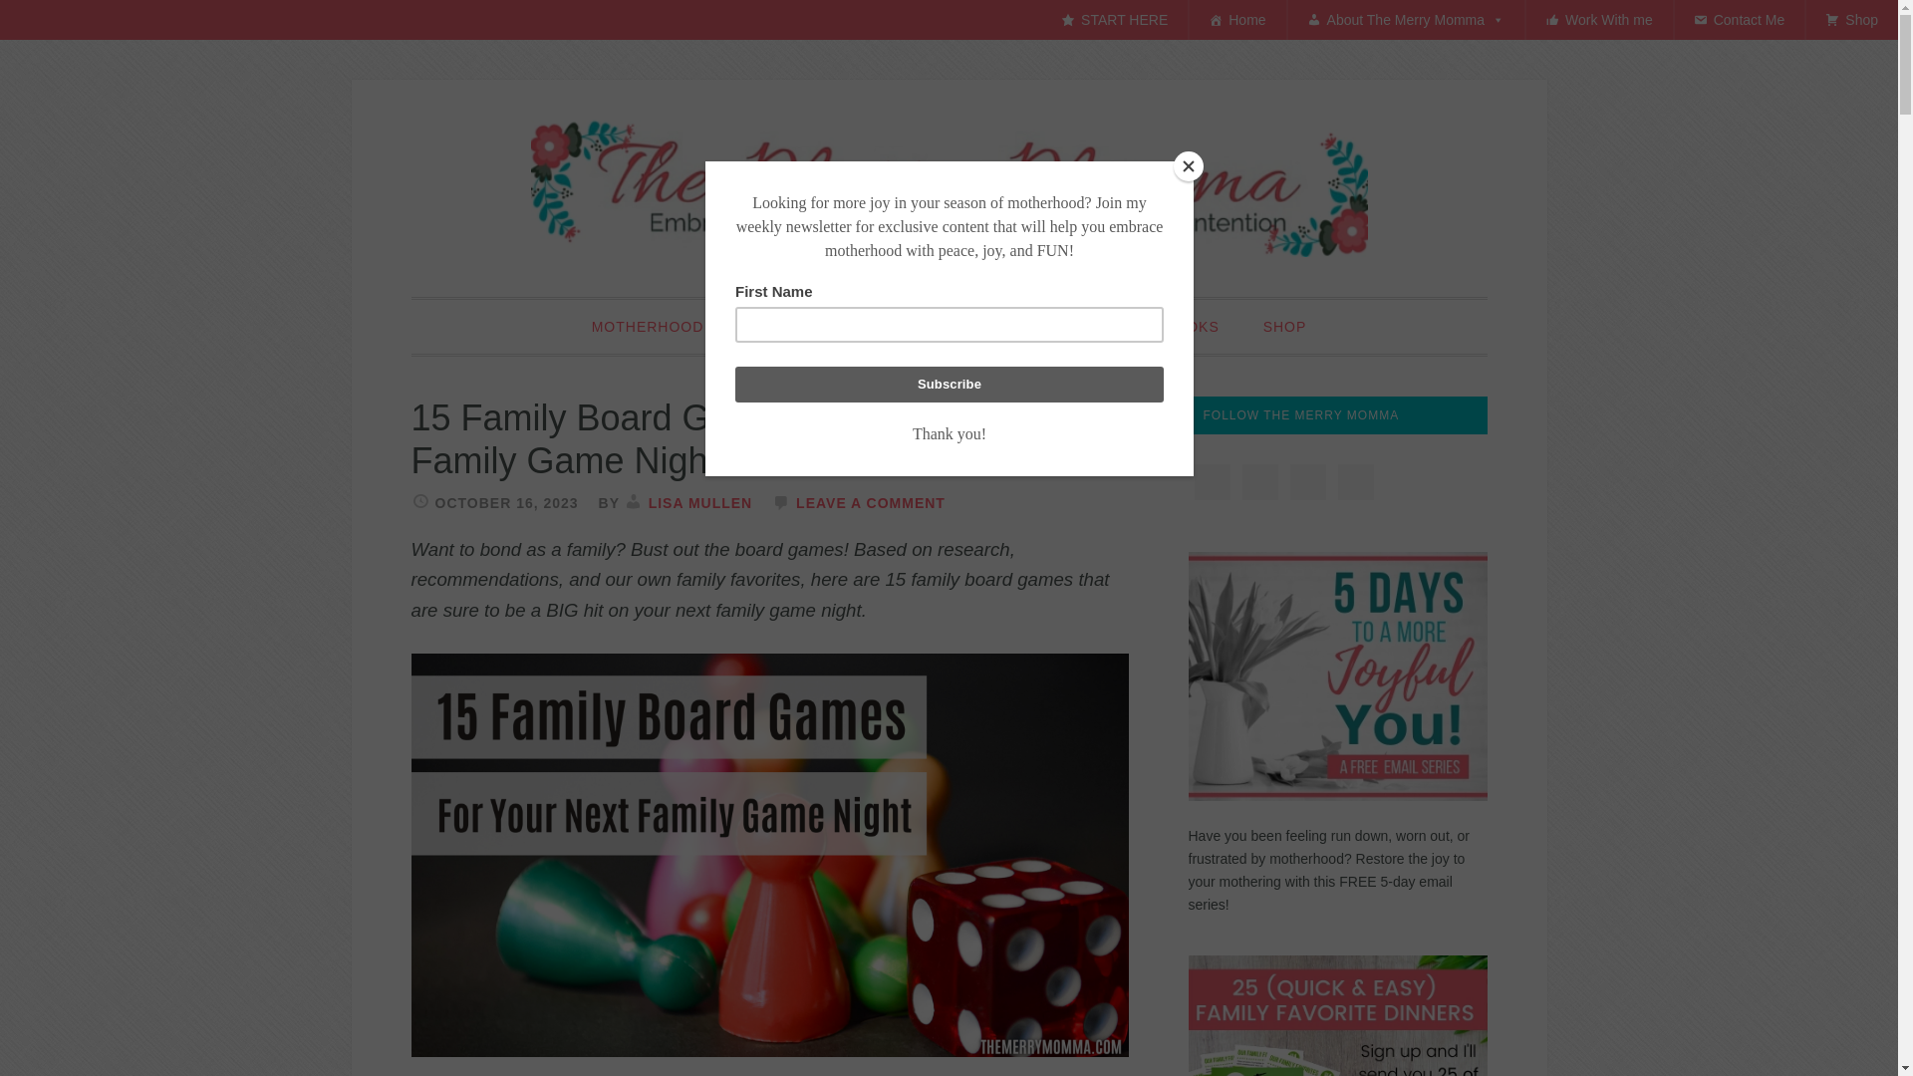 This screenshot has width=1913, height=1076. Describe the element at coordinates (700, 502) in the screenshot. I see `LISA MULLEN` at that location.